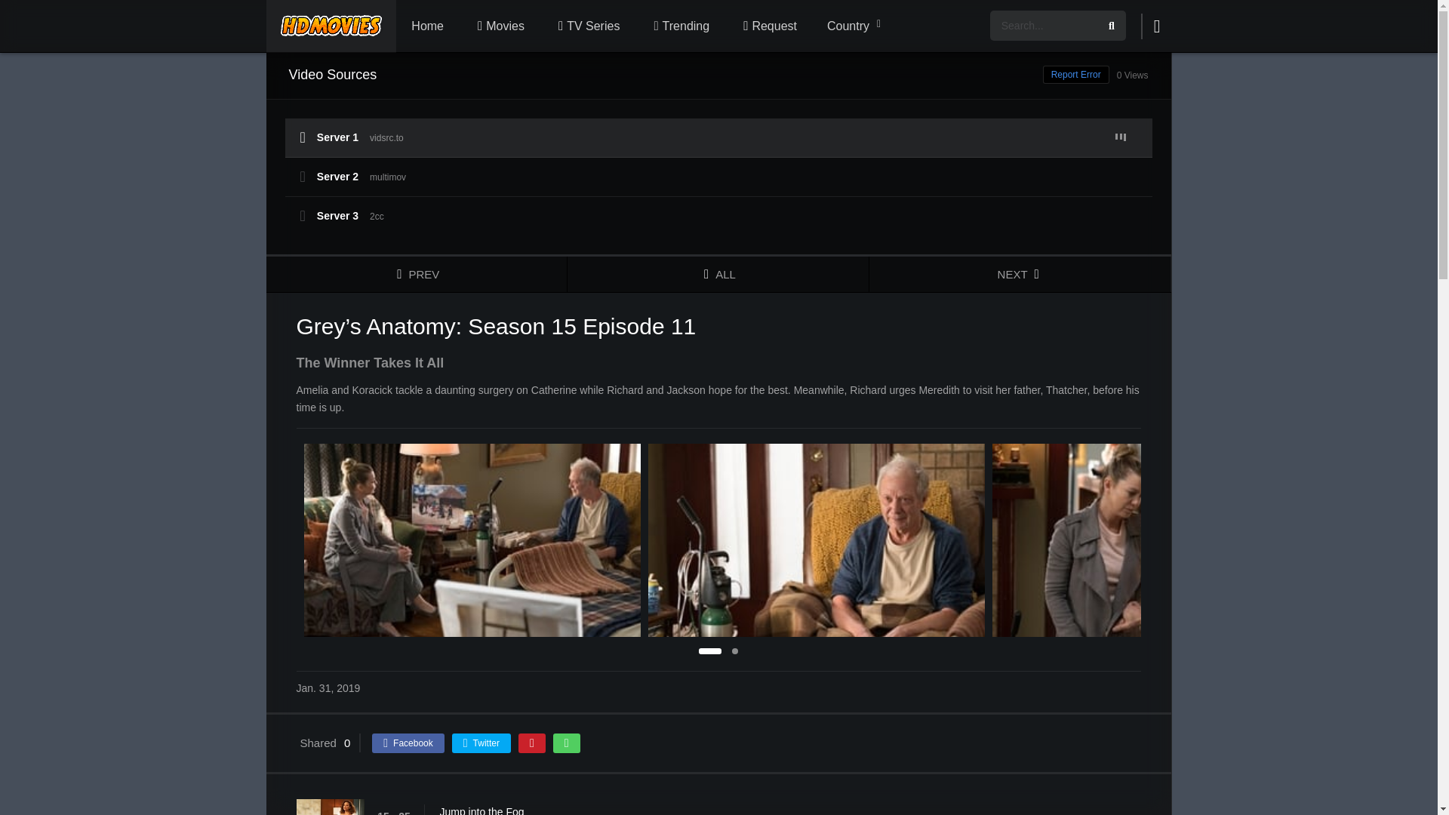 This screenshot has height=815, width=1449. I want to click on Movies, so click(499, 26).